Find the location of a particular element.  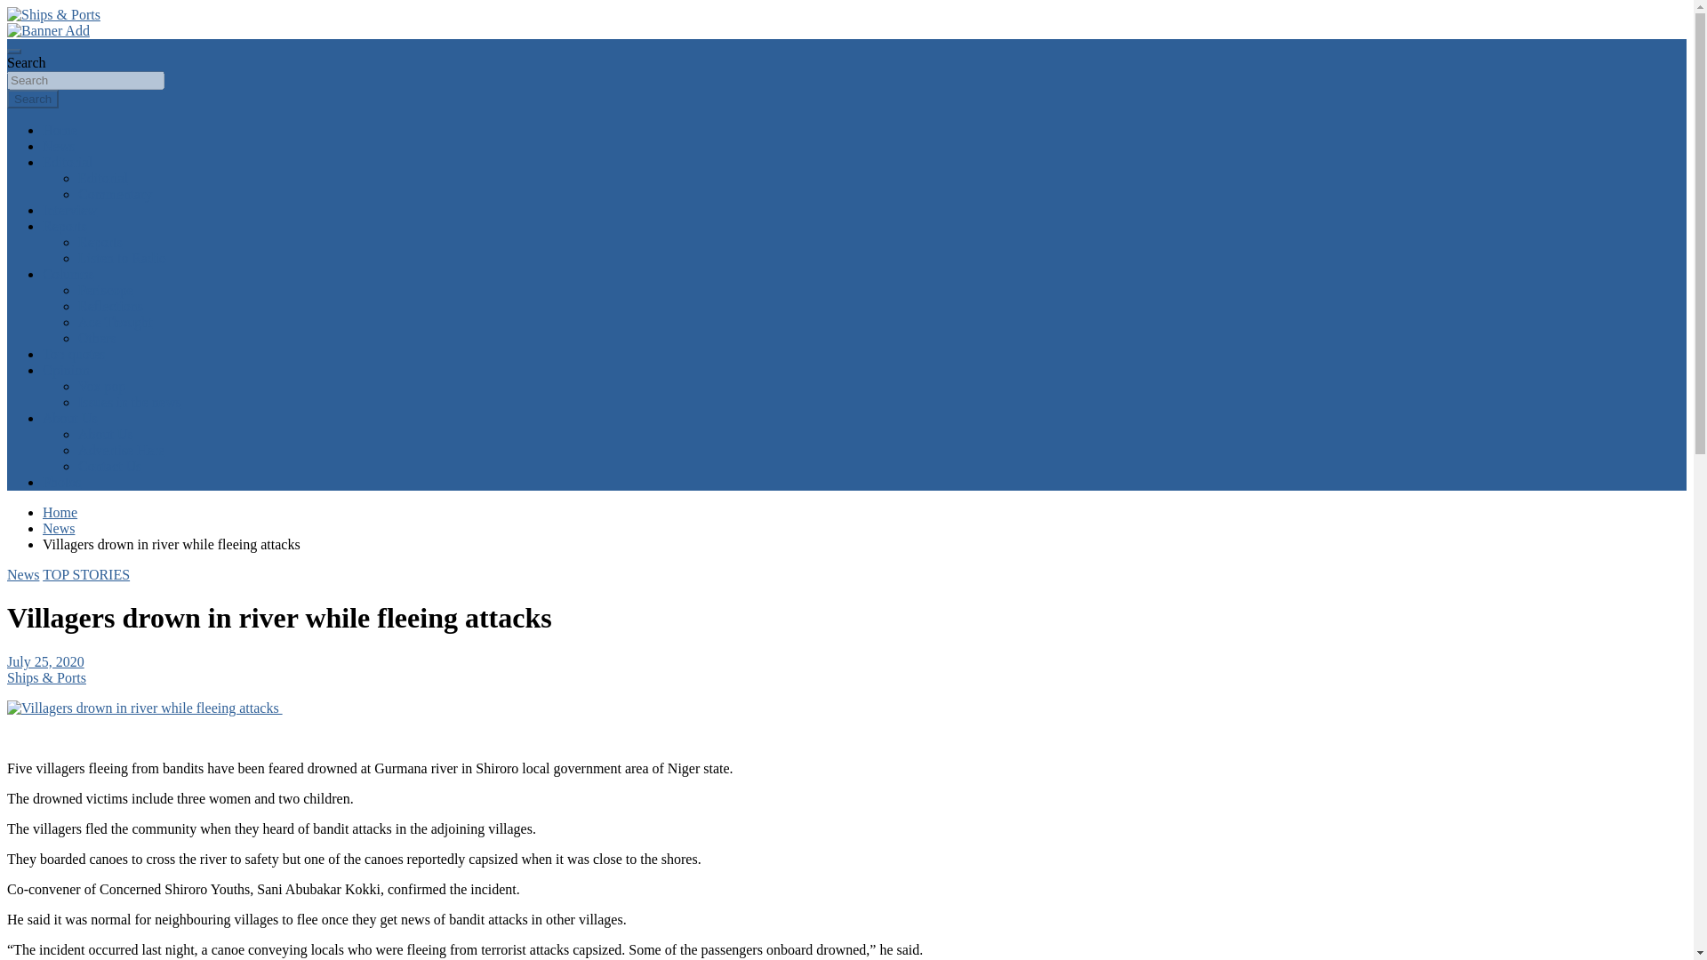

News is located at coordinates (59, 528).